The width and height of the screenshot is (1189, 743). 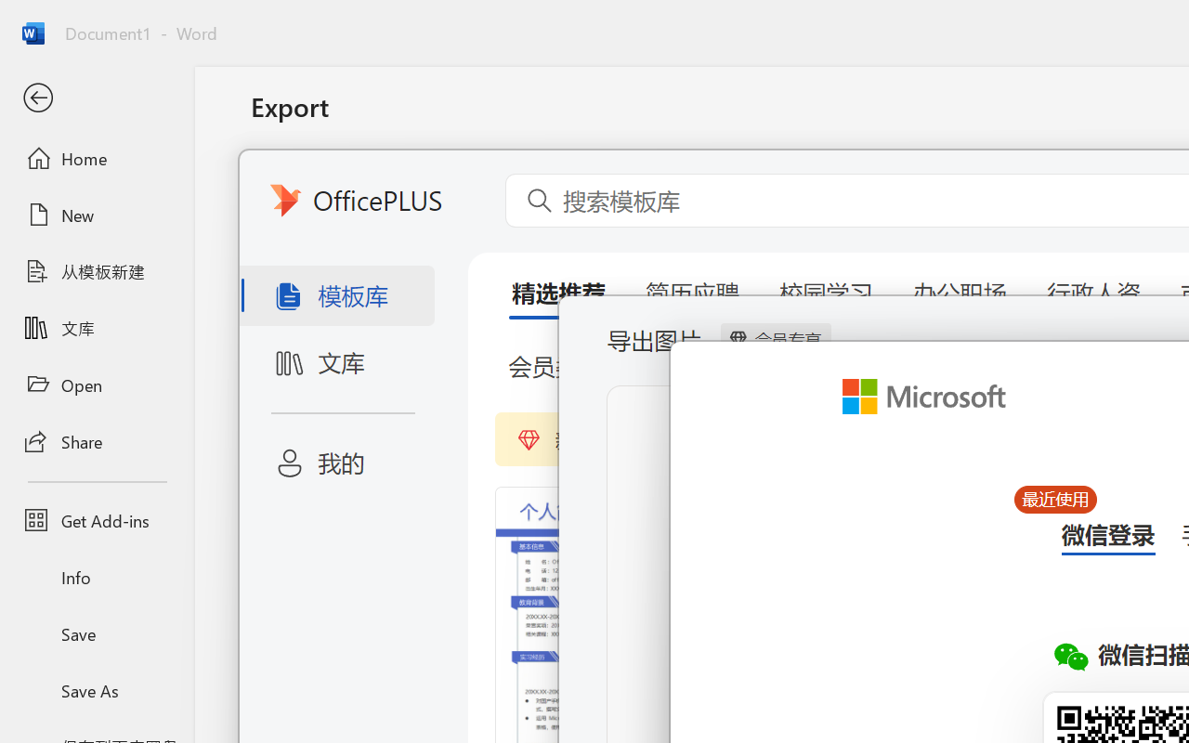 What do you see at coordinates (472, 190) in the screenshot?
I see `Create PDF/XPS Document` at bounding box center [472, 190].